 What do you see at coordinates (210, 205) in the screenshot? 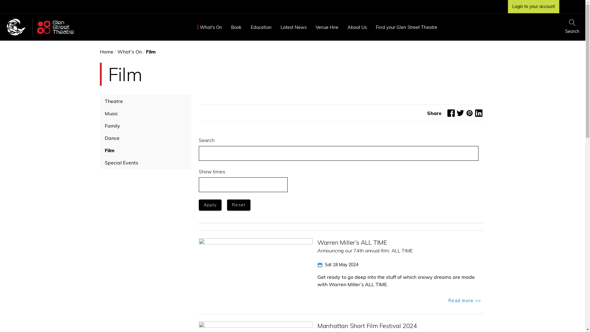
I see `Apply` at bounding box center [210, 205].